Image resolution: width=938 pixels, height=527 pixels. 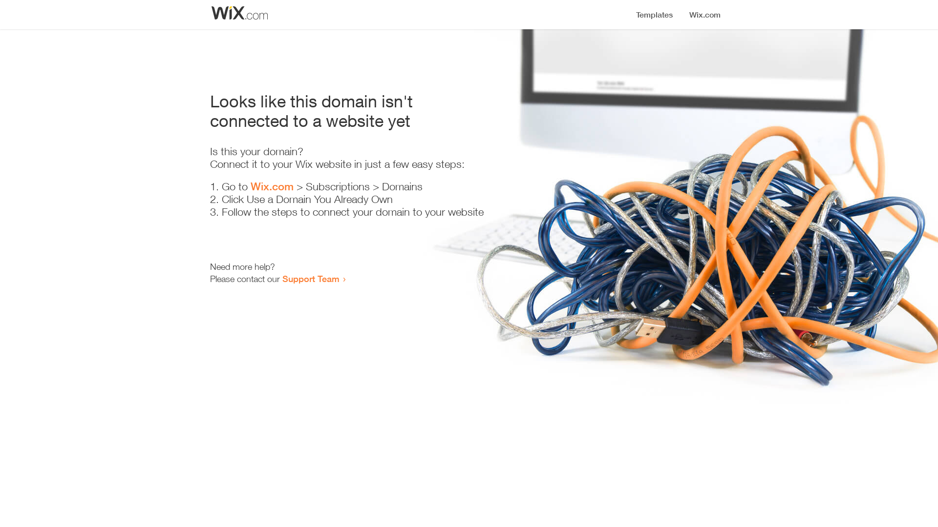 What do you see at coordinates (272, 186) in the screenshot?
I see `Wix.com` at bounding box center [272, 186].